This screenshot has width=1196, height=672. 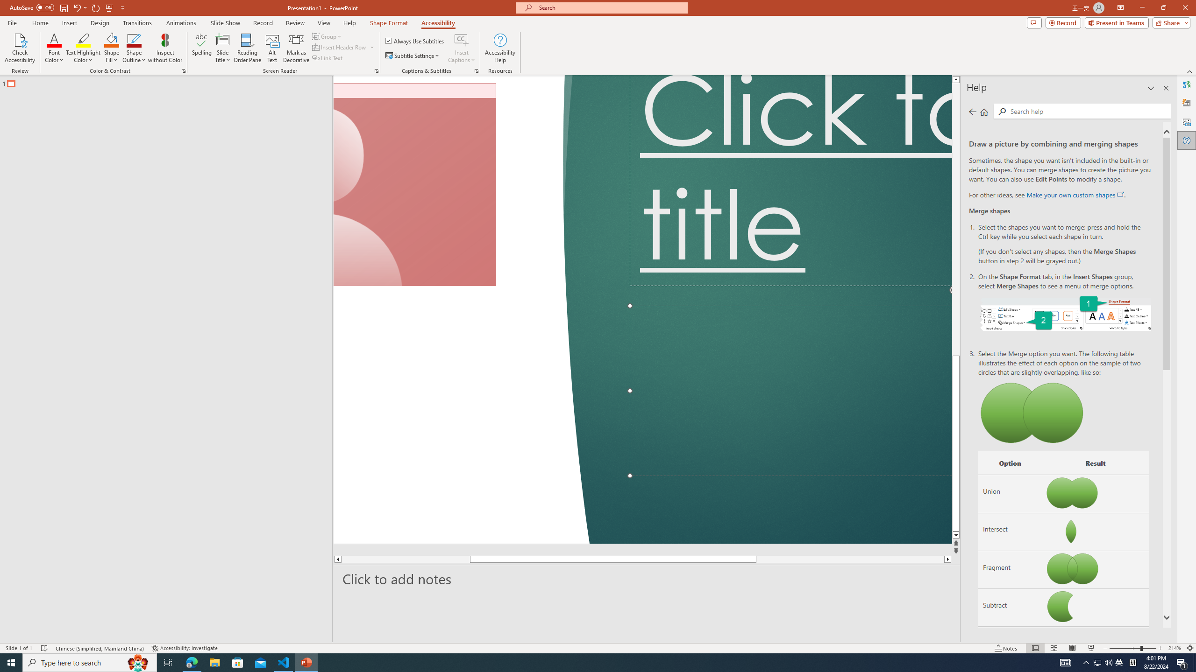 What do you see at coordinates (1010, 646) in the screenshot?
I see `Combine` at bounding box center [1010, 646].